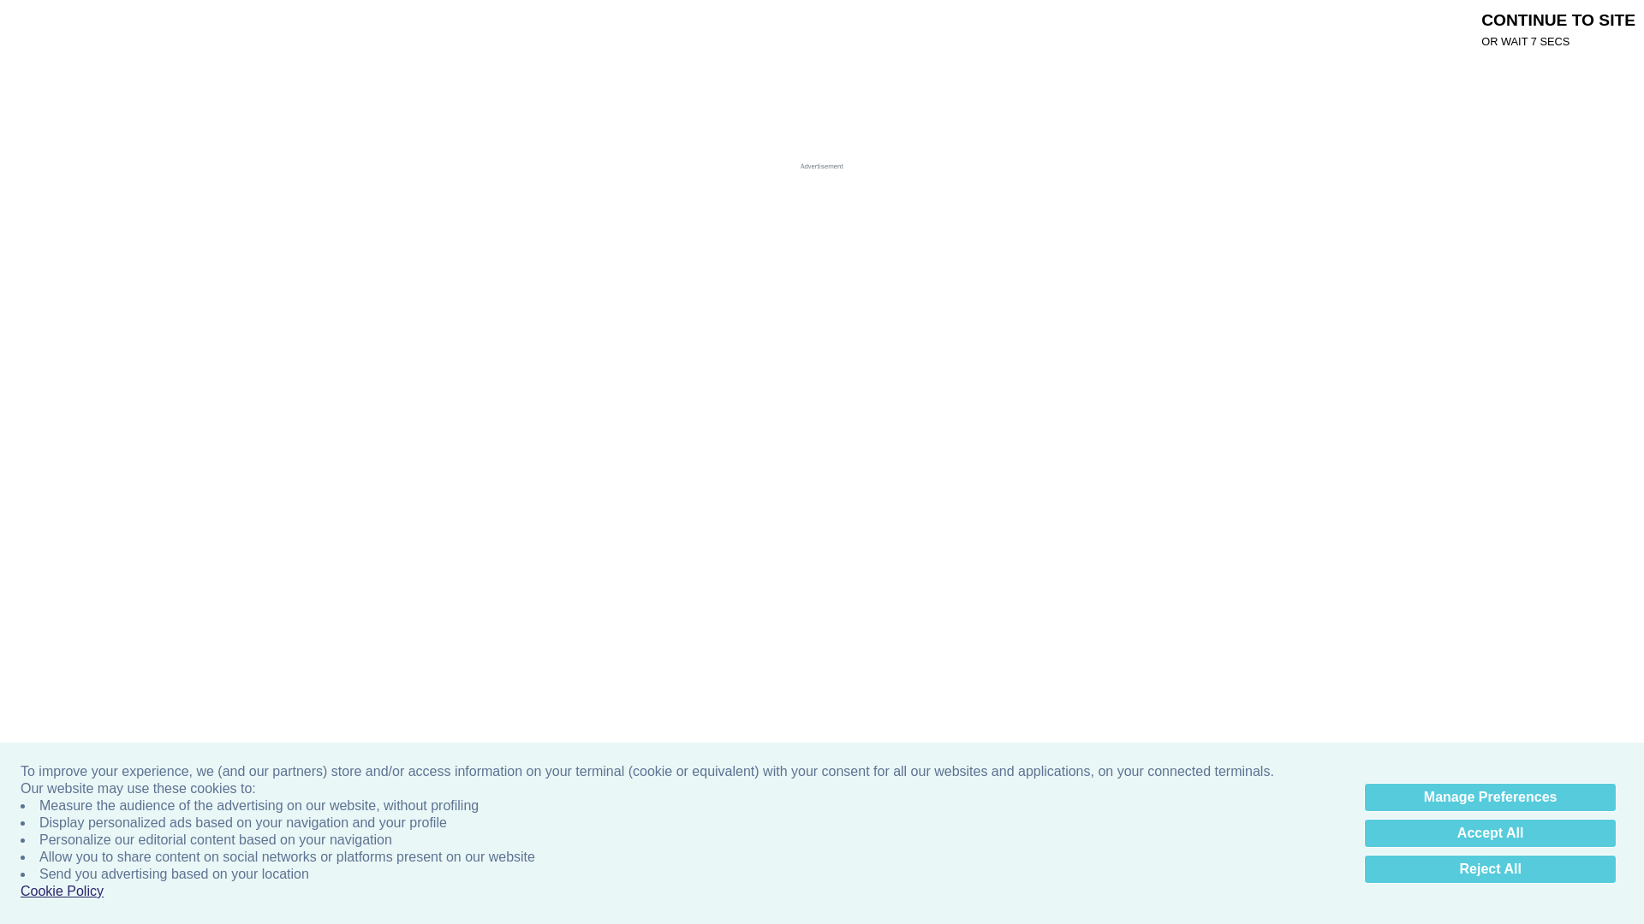  Describe the element at coordinates (807, 148) in the screenshot. I see `3rd party ad content` at that location.